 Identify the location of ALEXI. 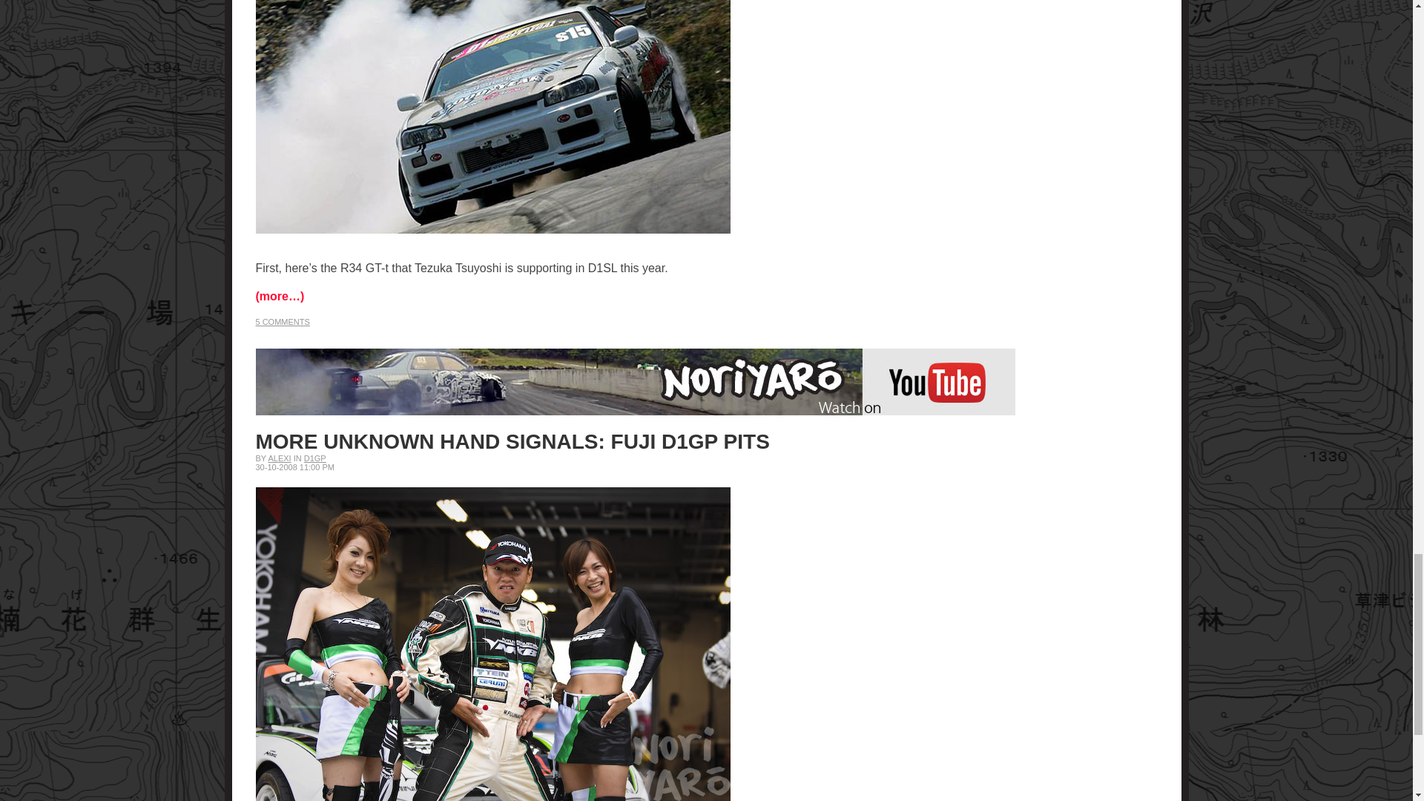
(279, 458).